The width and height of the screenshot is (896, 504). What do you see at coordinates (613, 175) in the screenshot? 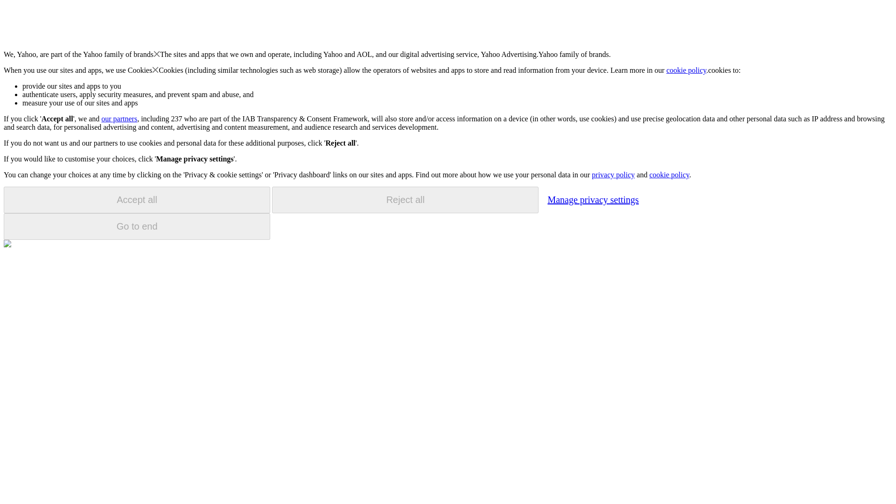
I see `privacy policy` at bounding box center [613, 175].